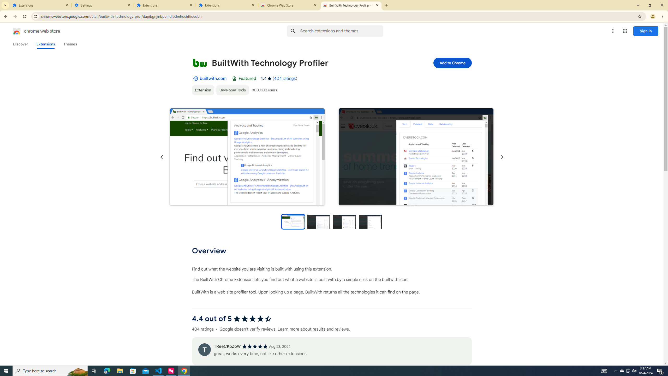 This screenshot has height=376, width=668. Describe the element at coordinates (319, 221) in the screenshot. I see `Preview slide 2` at that location.